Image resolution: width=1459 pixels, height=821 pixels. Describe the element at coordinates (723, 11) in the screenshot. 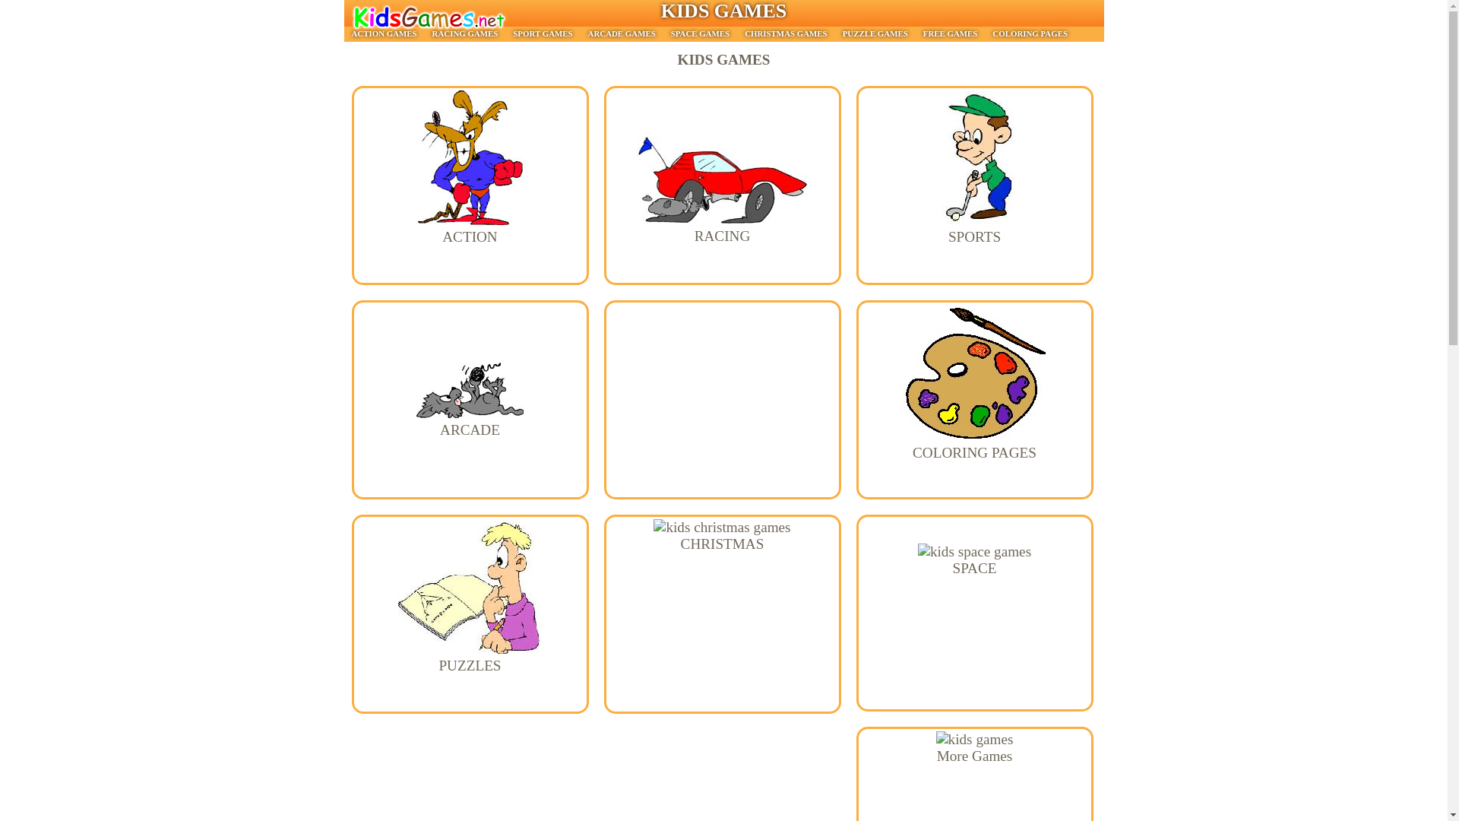

I see `kids games` at that location.